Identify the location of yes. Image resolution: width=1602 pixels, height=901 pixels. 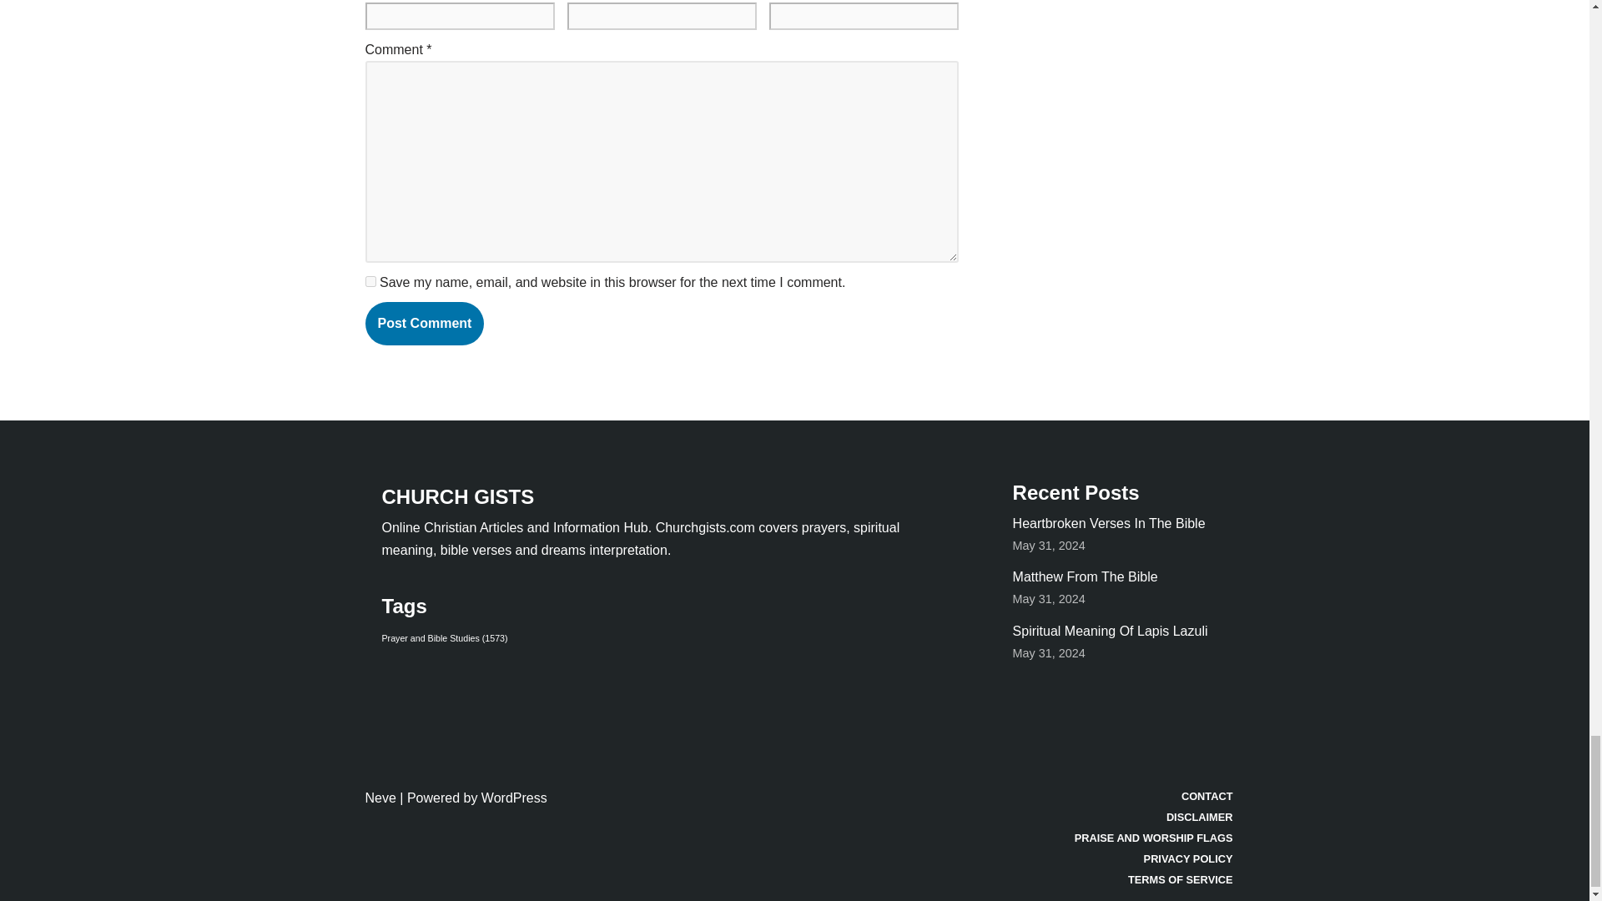
(370, 281).